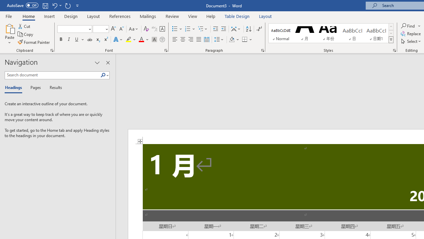 The height and width of the screenshot is (239, 424). Describe the element at coordinates (408, 26) in the screenshot. I see `Find` at that location.